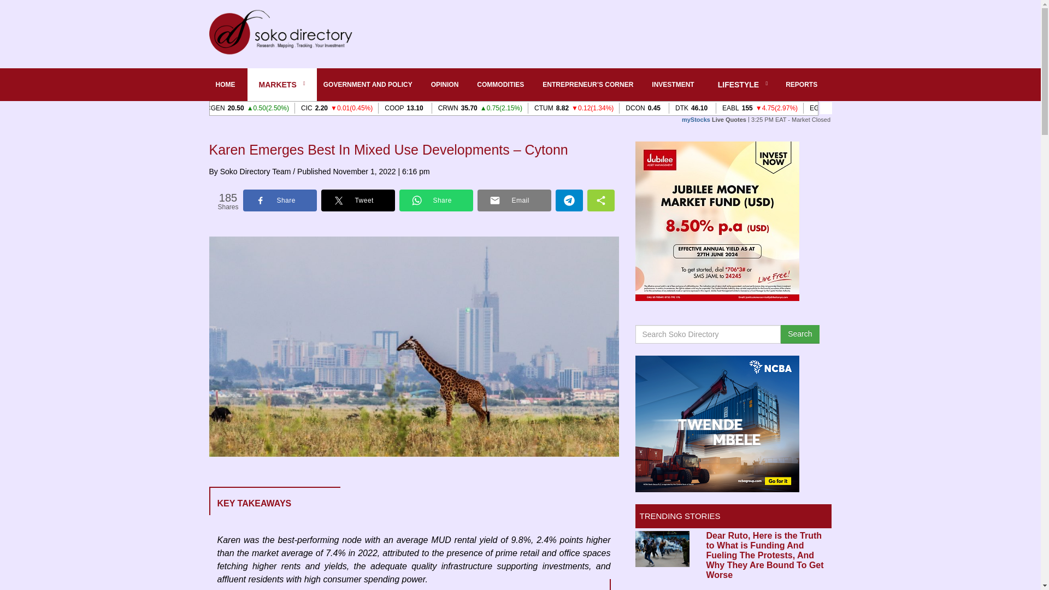  What do you see at coordinates (370, 84) in the screenshot?
I see `GOVERNMENT AND POLICY` at bounding box center [370, 84].